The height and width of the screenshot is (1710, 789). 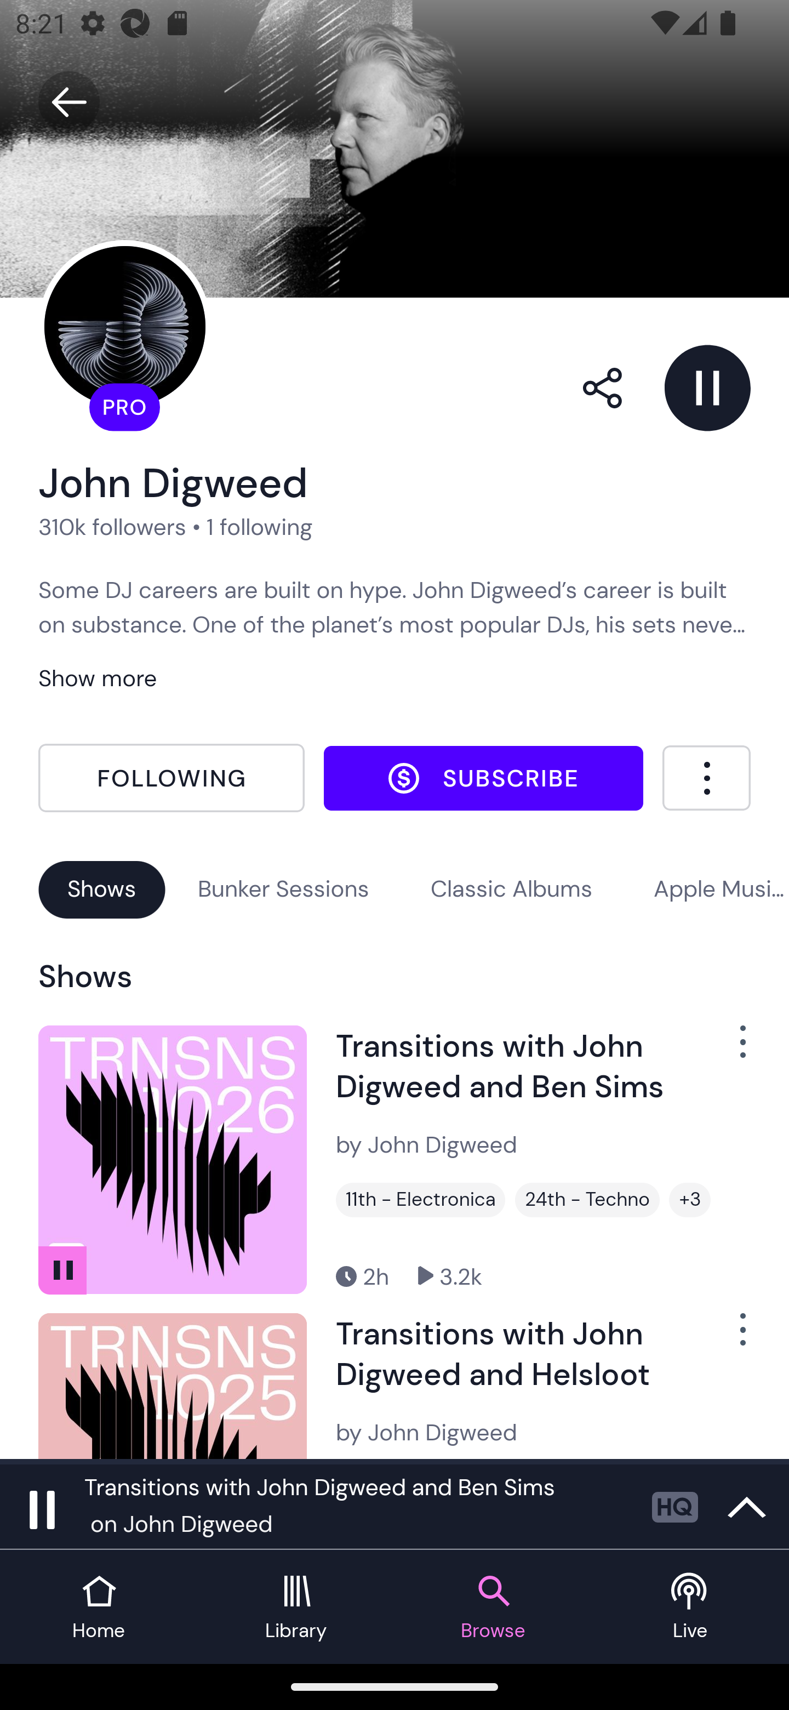 I want to click on Home tab Home, so click(x=99, y=1607).